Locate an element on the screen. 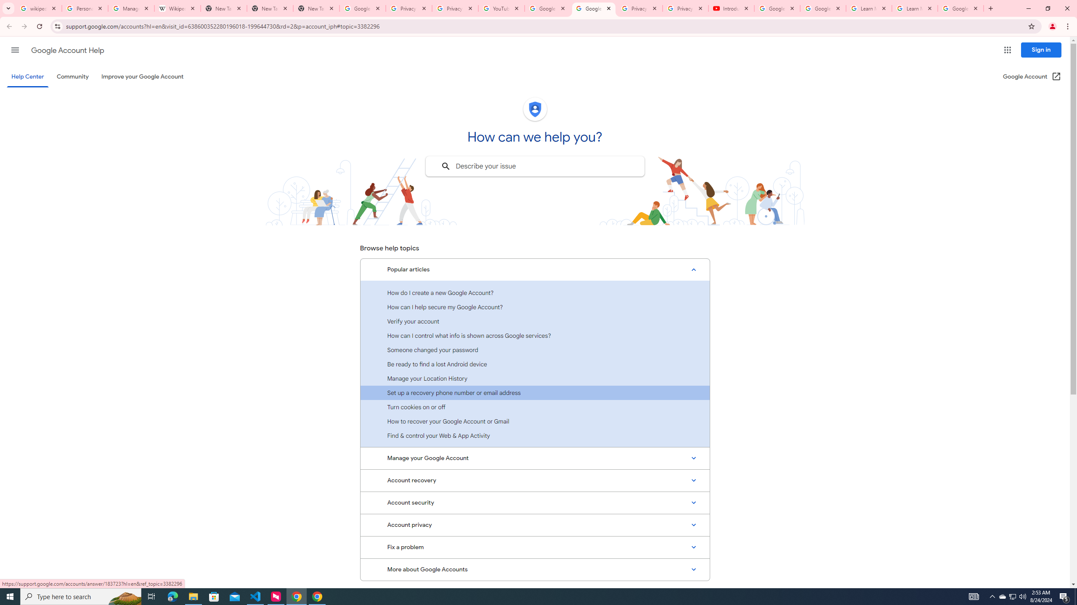  Account security is located at coordinates (535, 502).